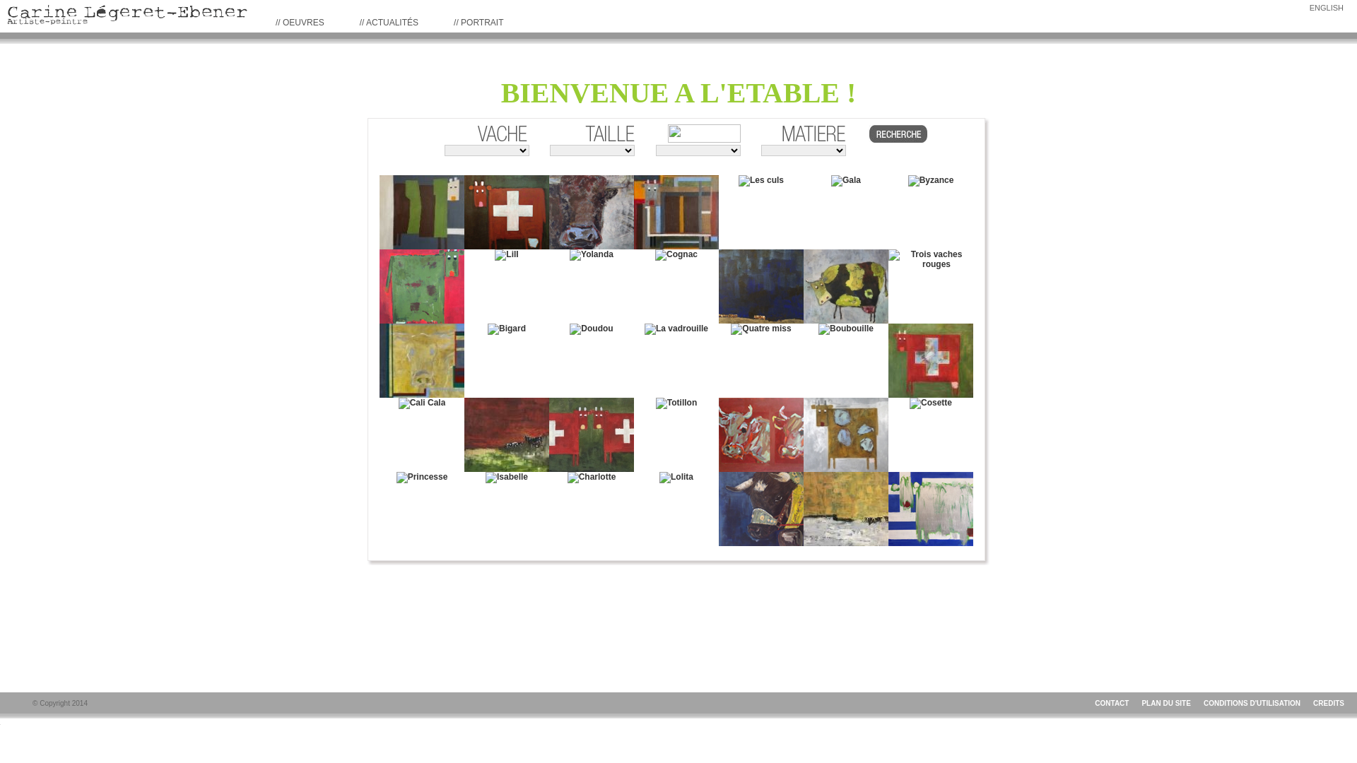 Image resolution: width=1357 pixels, height=763 pixels. I want to click on Bella, so click(422, 360).